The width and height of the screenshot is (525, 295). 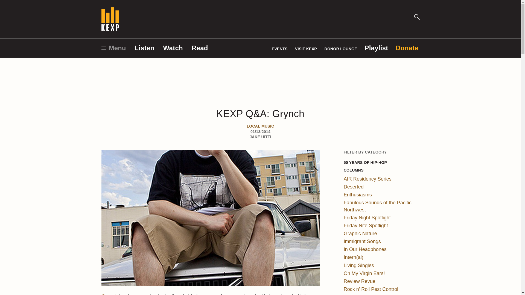 What do you see at coordinates (113, 48) in the screenshot?
I see `Menu` at bounding box center [113, 48].